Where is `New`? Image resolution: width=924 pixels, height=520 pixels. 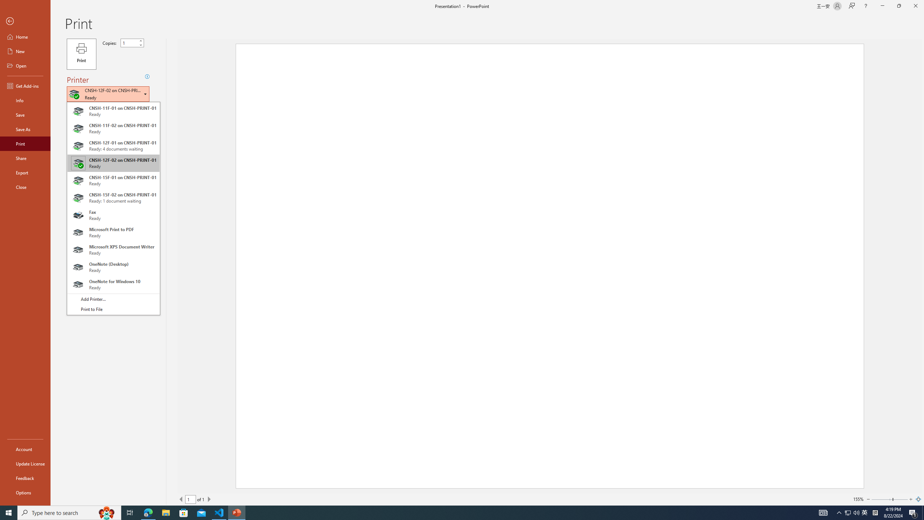
New is located at coordinates (25, 51).